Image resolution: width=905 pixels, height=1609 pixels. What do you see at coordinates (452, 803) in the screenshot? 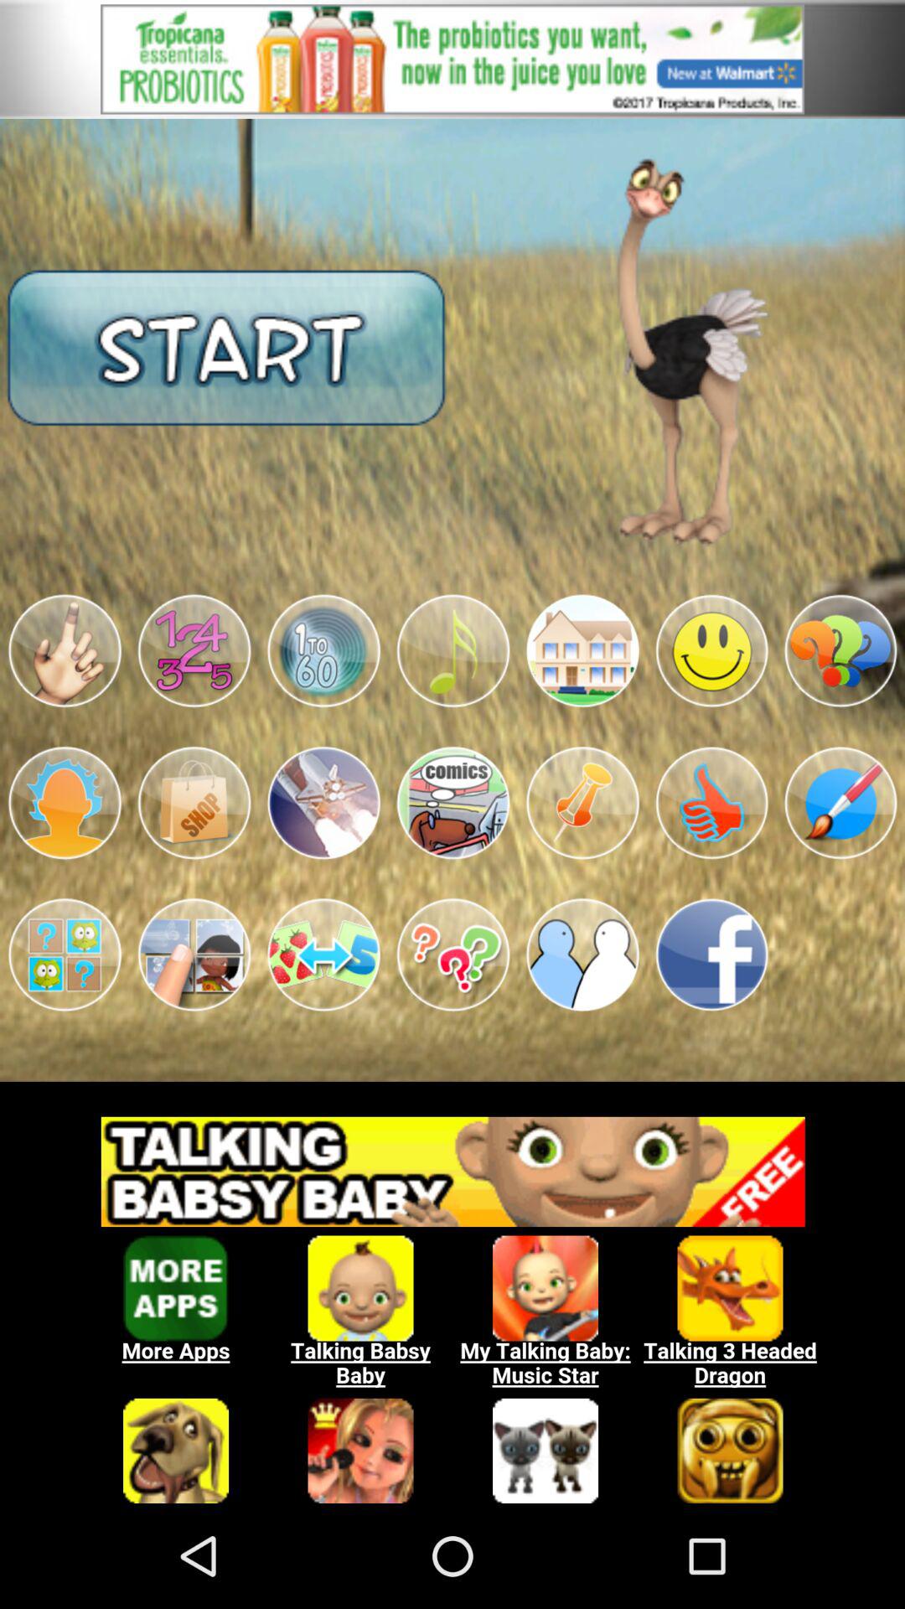
I see `app` at bounding box center [452, 803].